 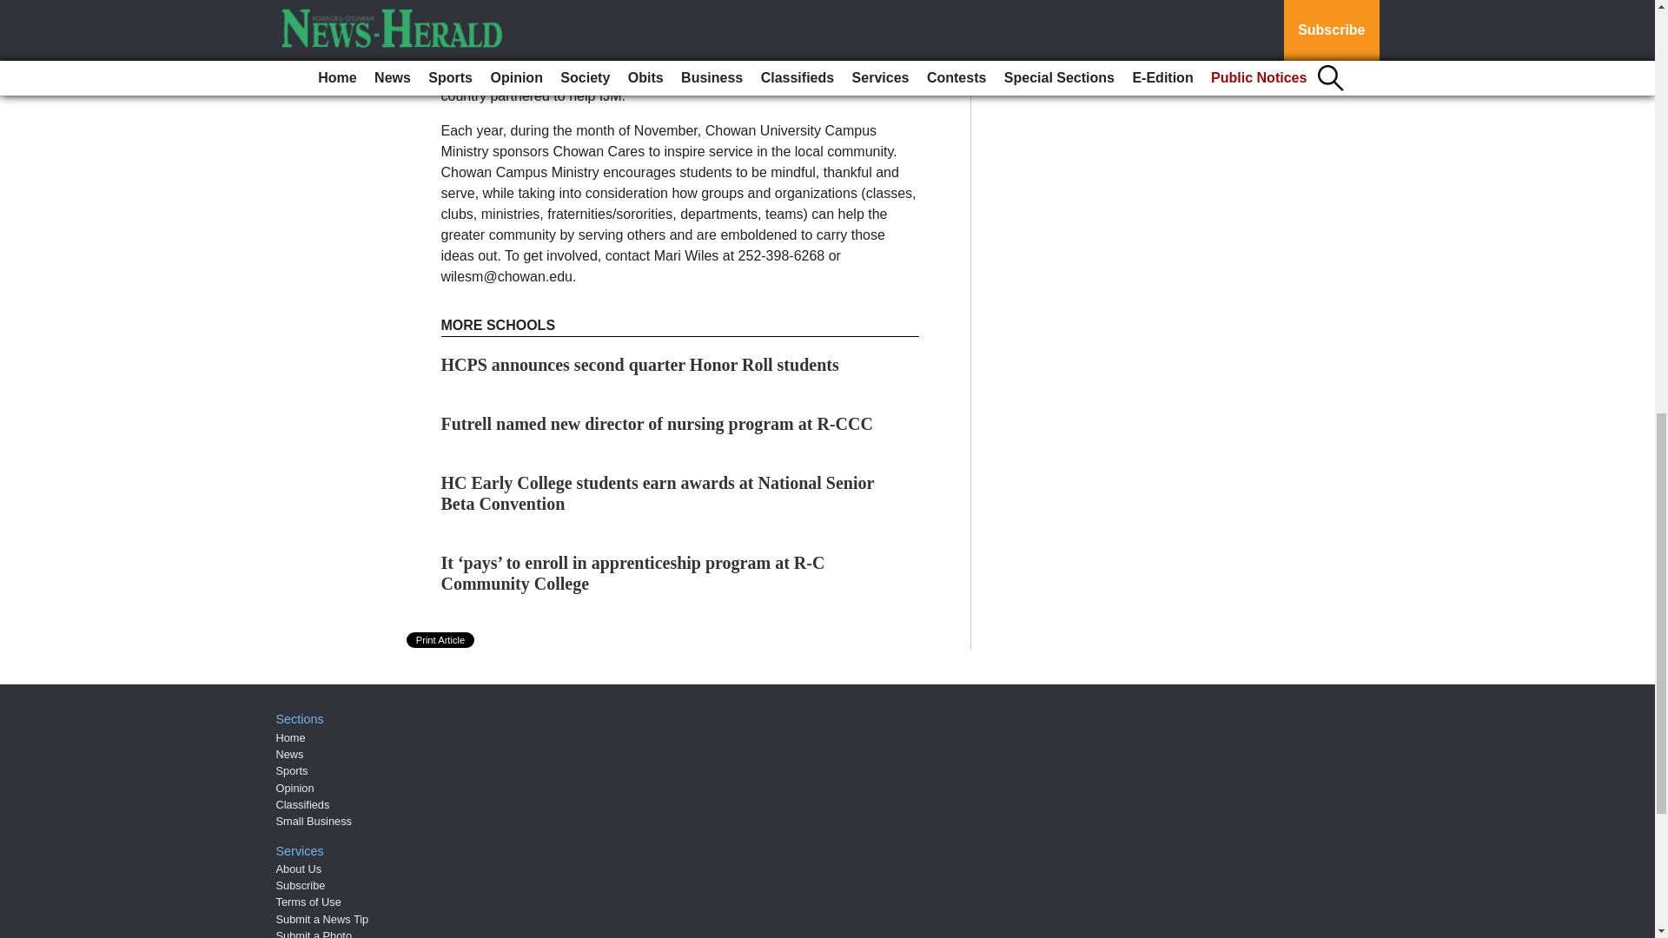 What do you see at coordinates (639, 365) in the screenshot?
I see `HCPS announces second quarter Honor Roll students` at bounding box center [639, 365].